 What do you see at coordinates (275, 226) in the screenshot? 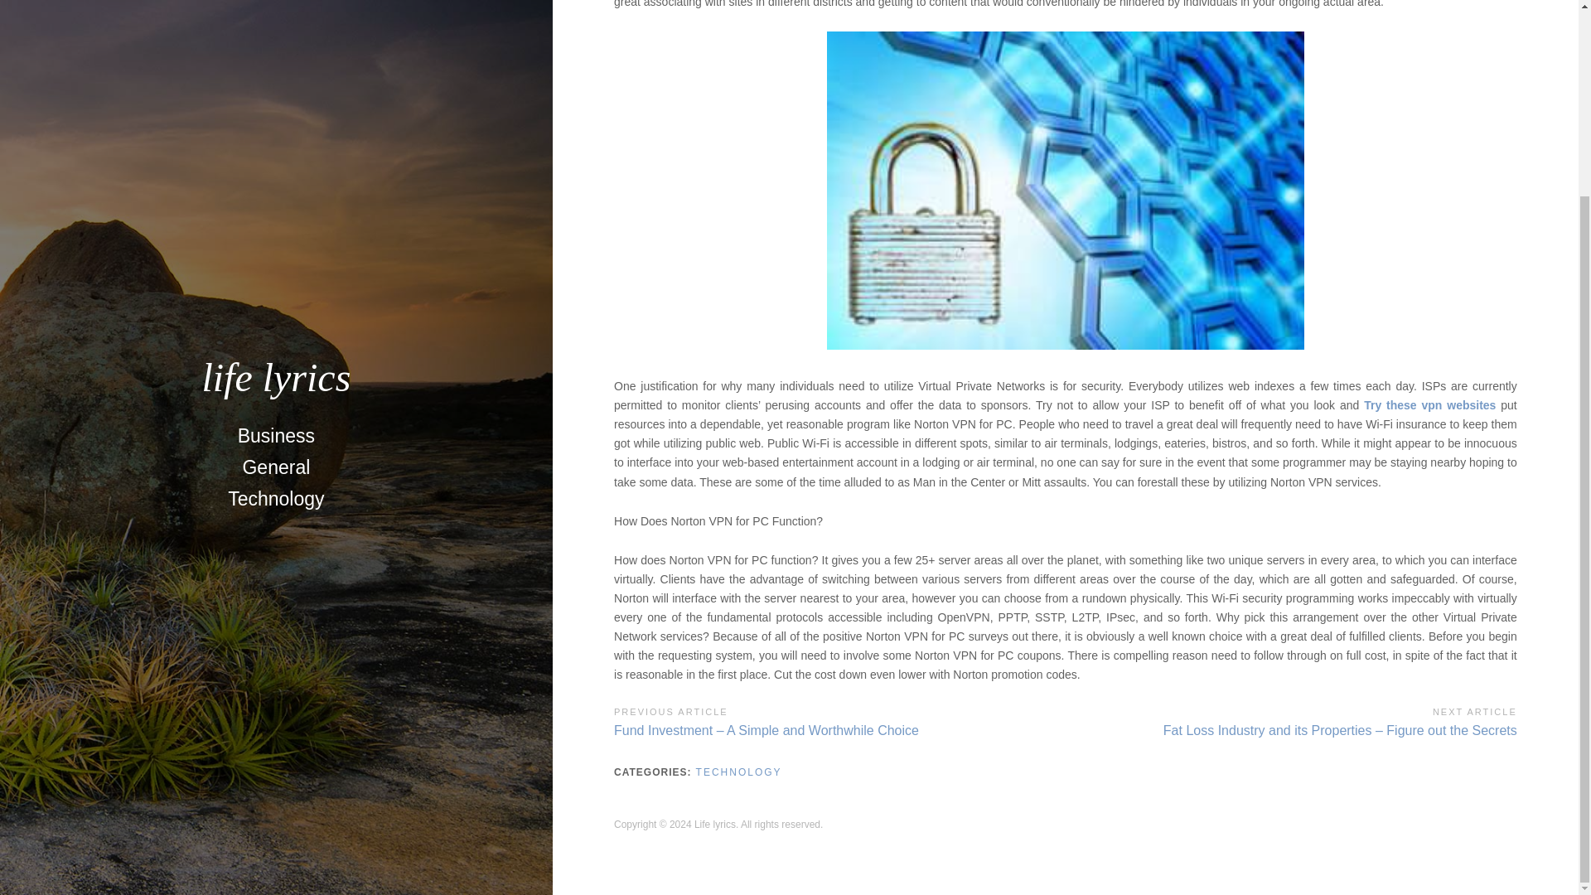
I see `General` at bounding box center [275, 226].